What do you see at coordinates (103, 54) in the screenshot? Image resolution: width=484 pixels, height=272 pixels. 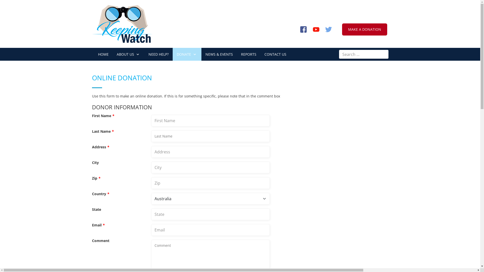 I see `HOME` at bounding box center [103, 54].